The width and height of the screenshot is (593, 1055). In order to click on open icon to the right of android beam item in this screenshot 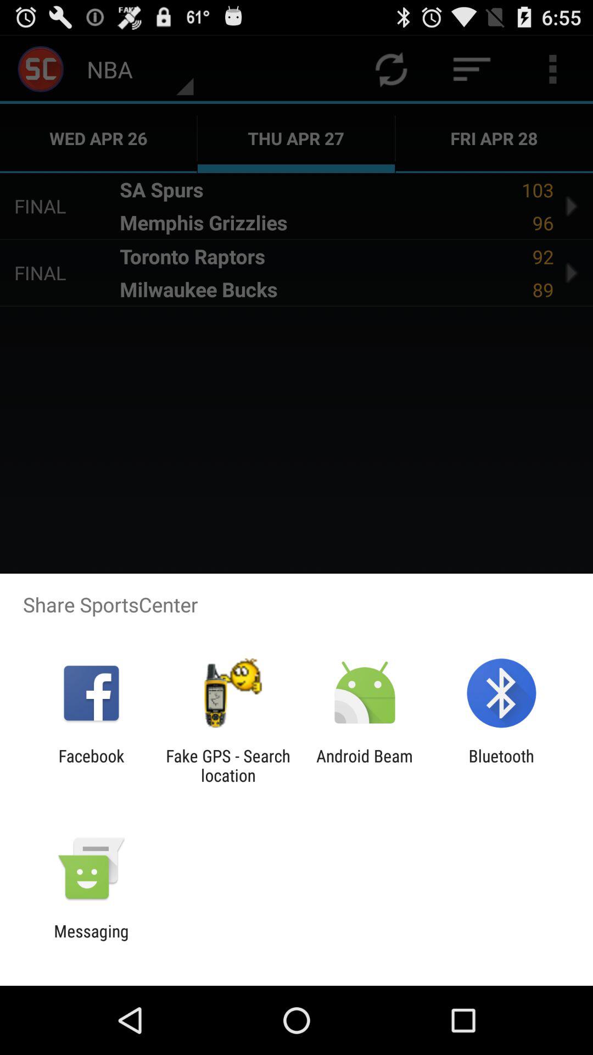, I will do `click(501, 765)`.